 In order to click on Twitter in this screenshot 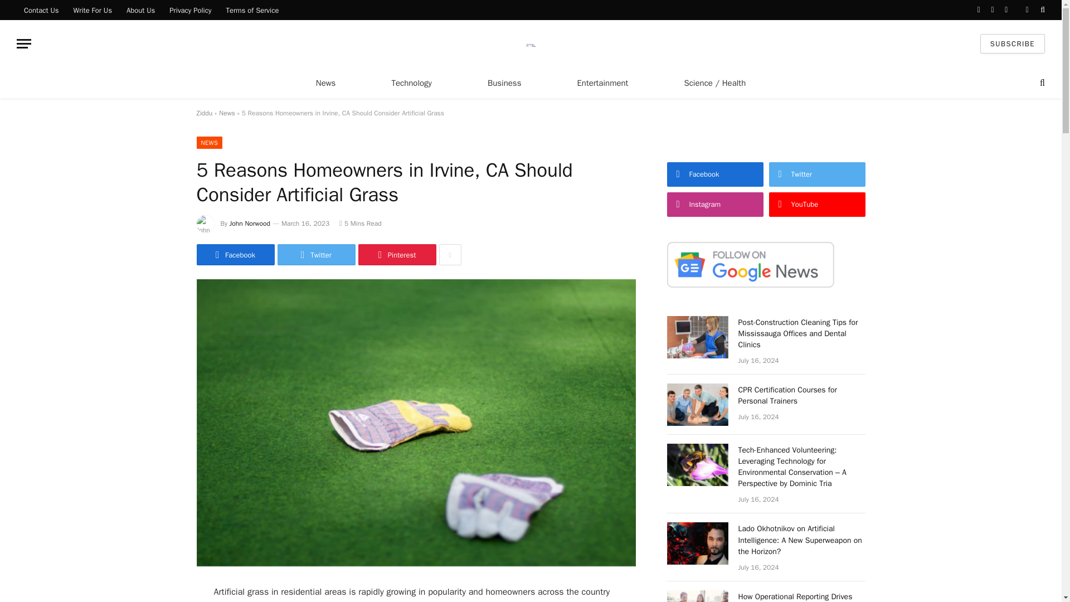, I will do `click(316, 255)`.